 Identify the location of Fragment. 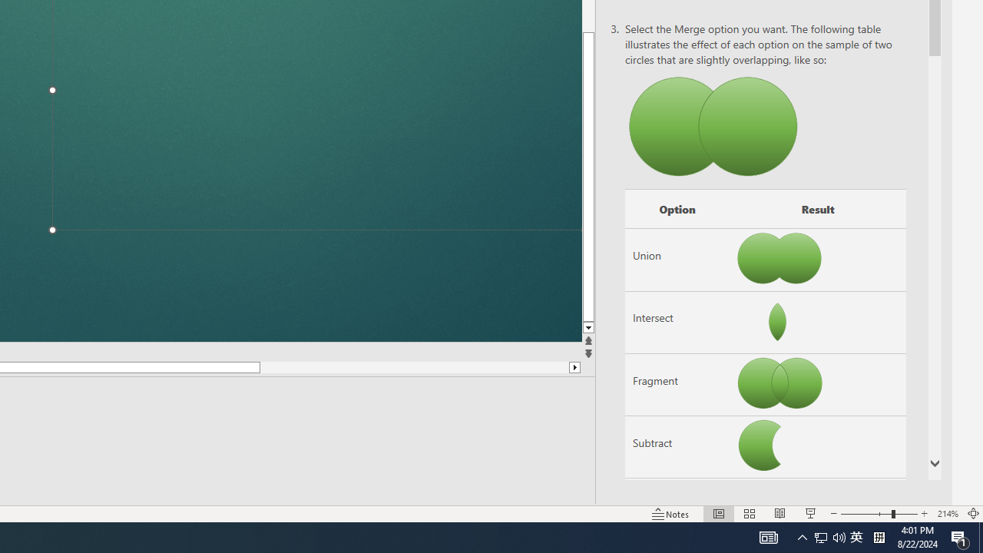
(677, 385).